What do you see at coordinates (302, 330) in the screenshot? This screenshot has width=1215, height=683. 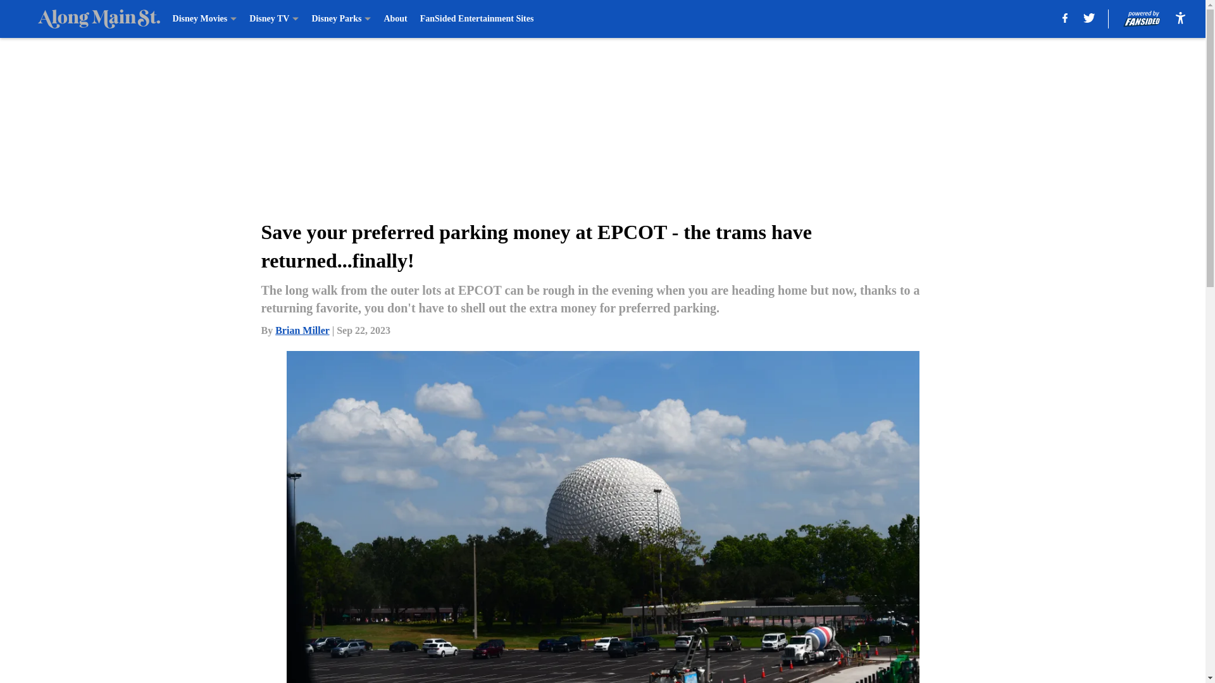 I see `Brian Miller` at bounding box center [302, 330].